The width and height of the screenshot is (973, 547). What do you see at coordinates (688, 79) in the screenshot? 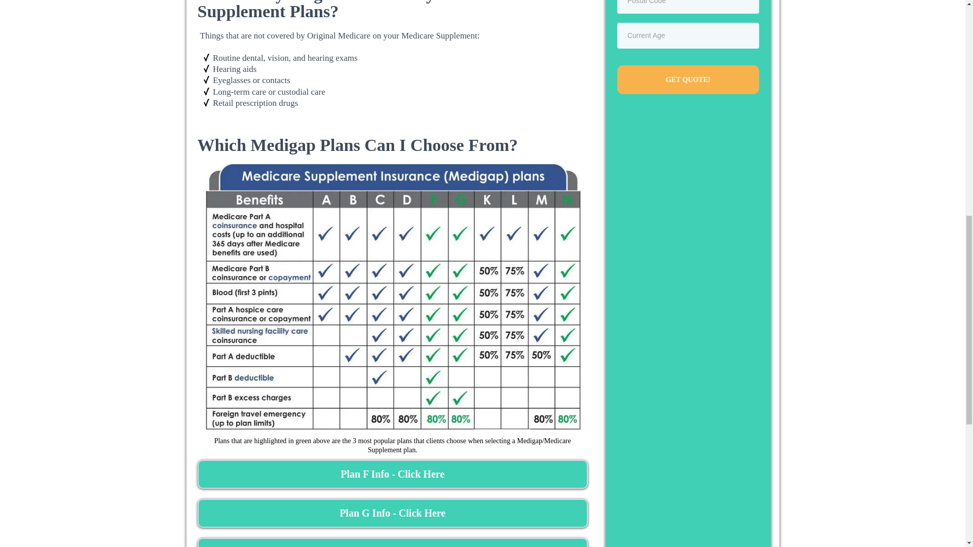
I see `GET QUOTE!` at bounding box center [688, 79].